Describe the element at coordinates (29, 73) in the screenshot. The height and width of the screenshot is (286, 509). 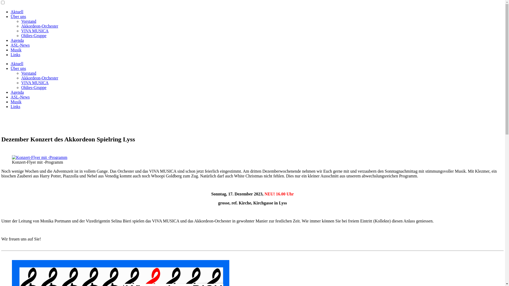
I see `Vorstand` at that location.